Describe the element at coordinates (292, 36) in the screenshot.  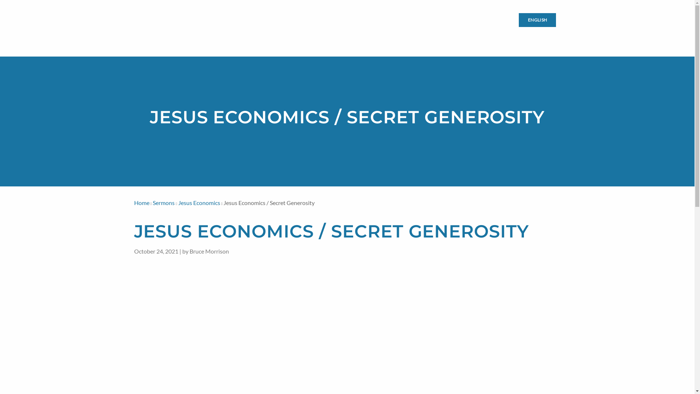
I see `LATEST UPDATES` at that location.